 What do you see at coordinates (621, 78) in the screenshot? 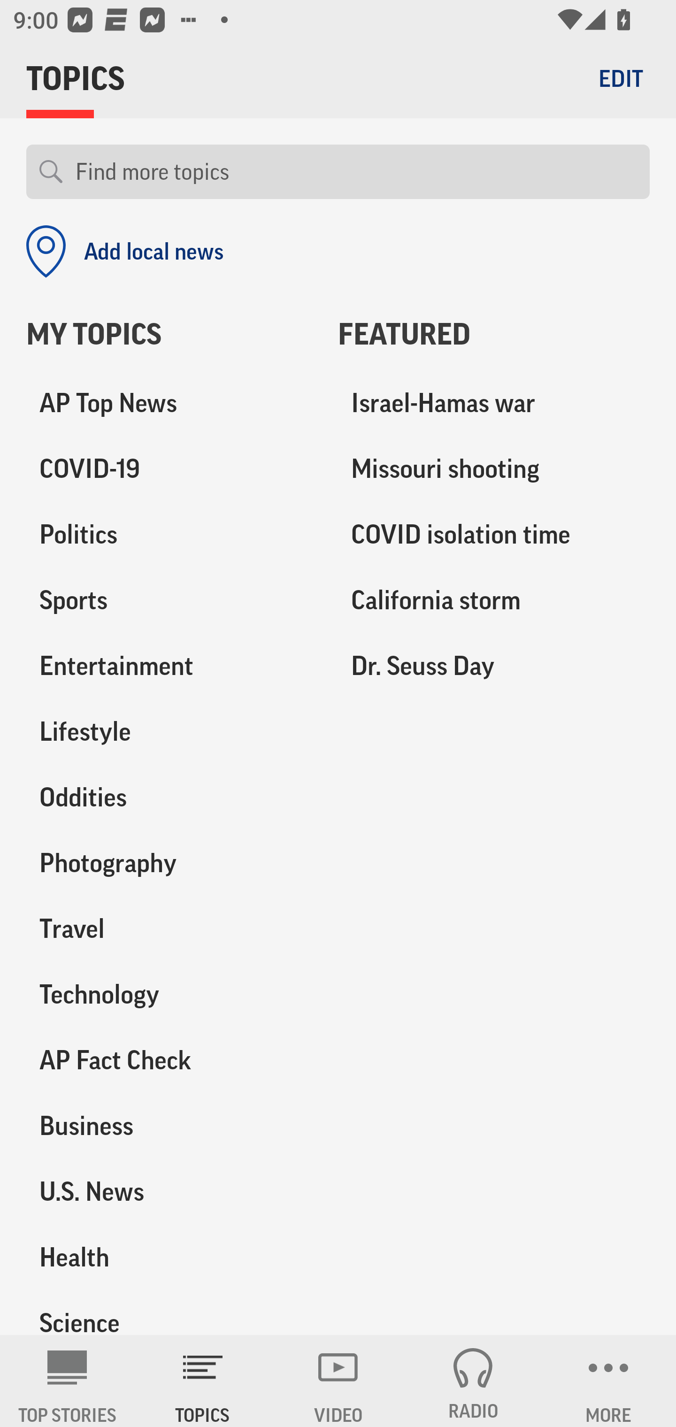
I see `EDIT` at bounding box center [621, 78].